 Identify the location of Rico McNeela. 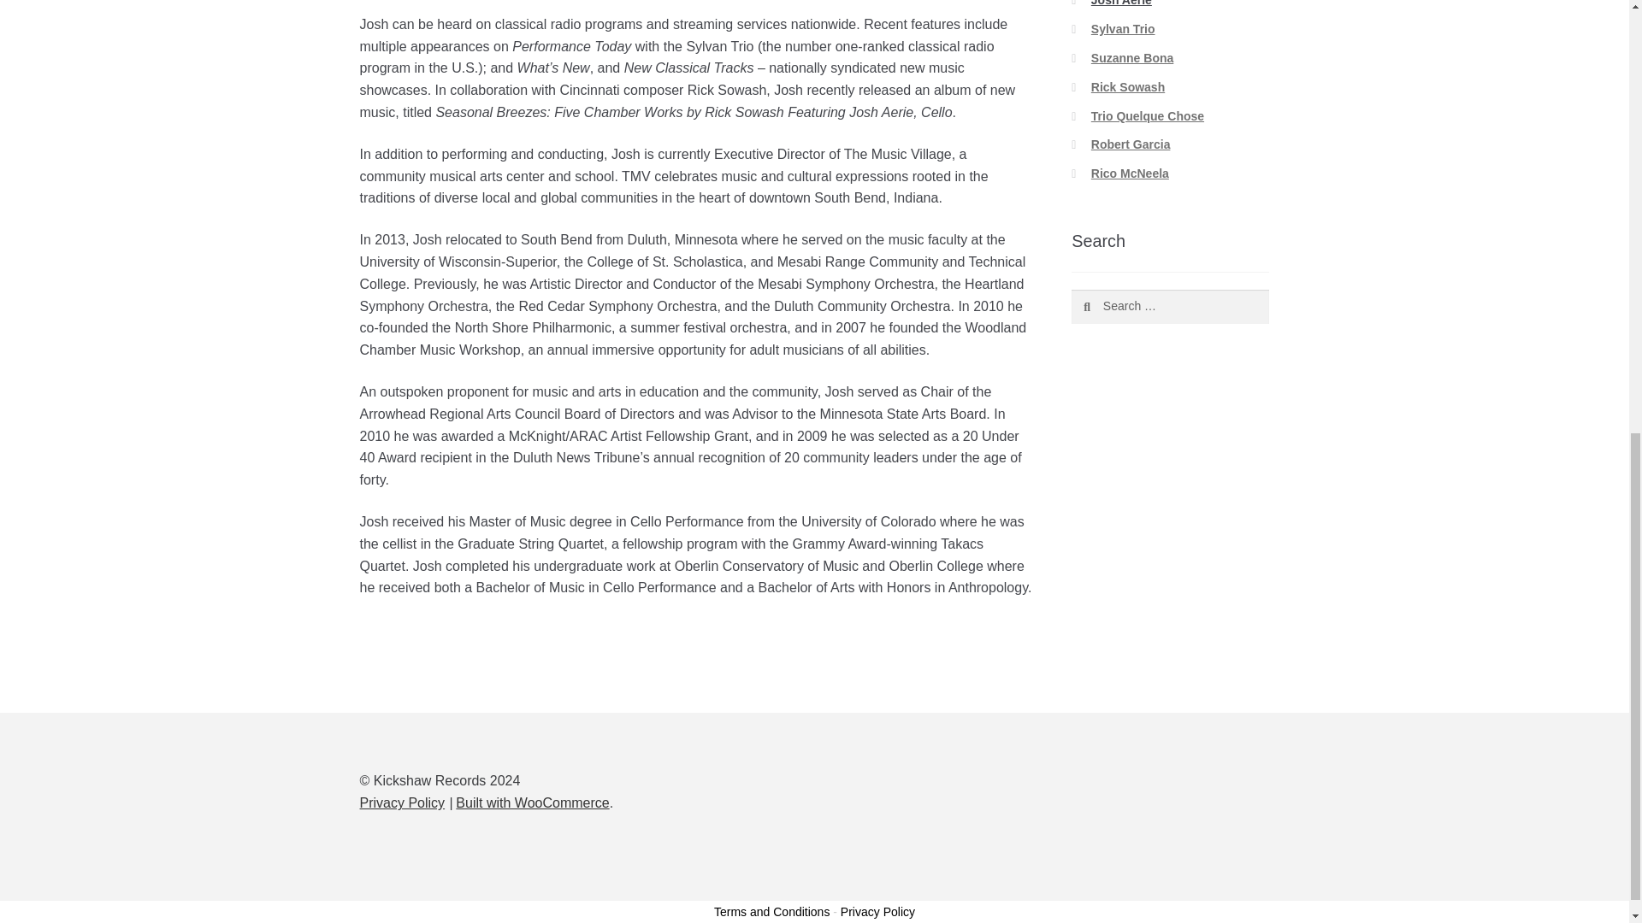
(1131, 173).